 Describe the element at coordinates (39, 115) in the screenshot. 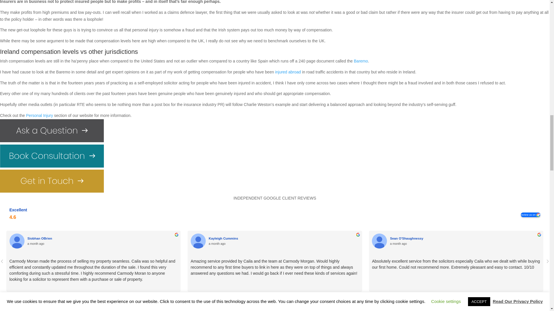

I see `Personal Injury` at that location.